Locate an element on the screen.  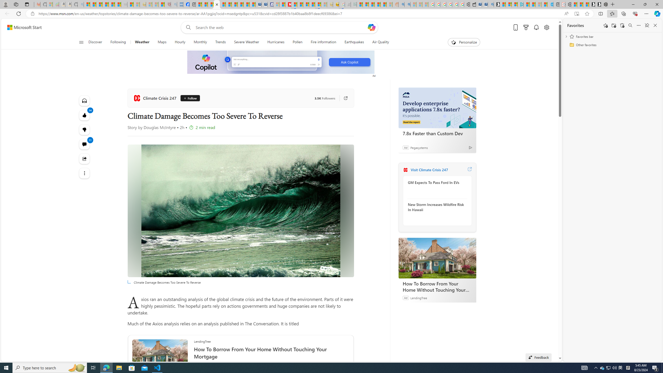
Climate Crisis 247 is located at coordinates (405, 170).